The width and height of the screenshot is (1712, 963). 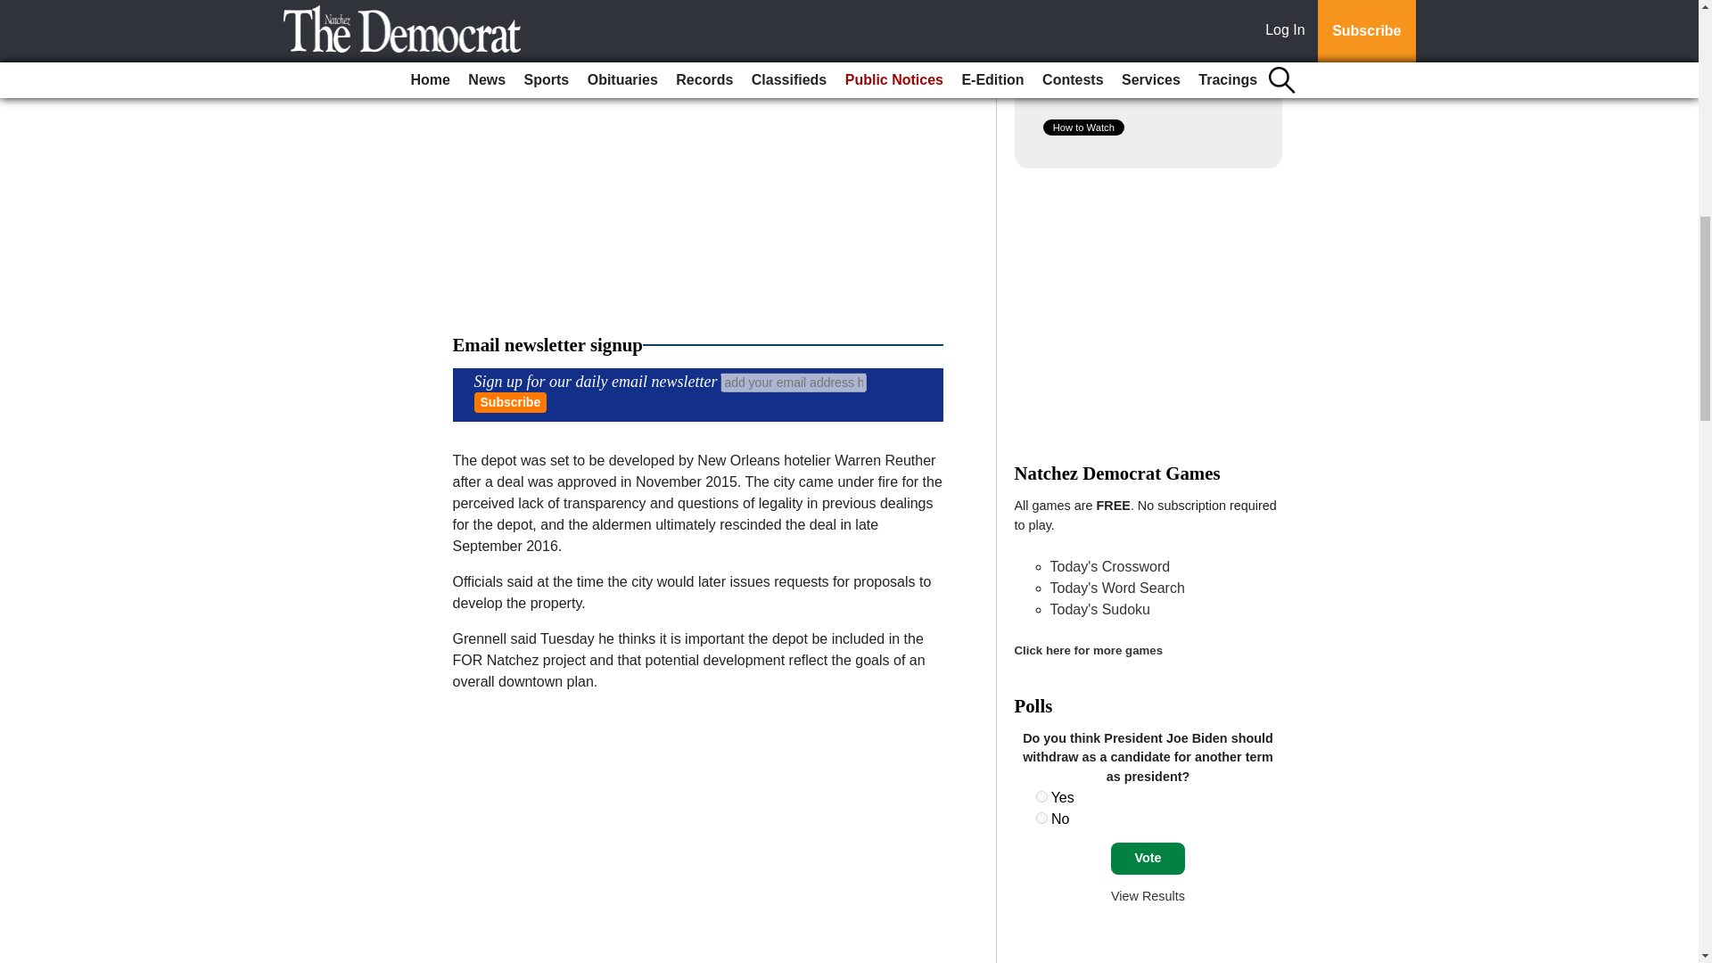 What do you see at coordinates (1148, 858) in the screenshot?
I see `   Vote   ` at bounding box center [1148, 858].